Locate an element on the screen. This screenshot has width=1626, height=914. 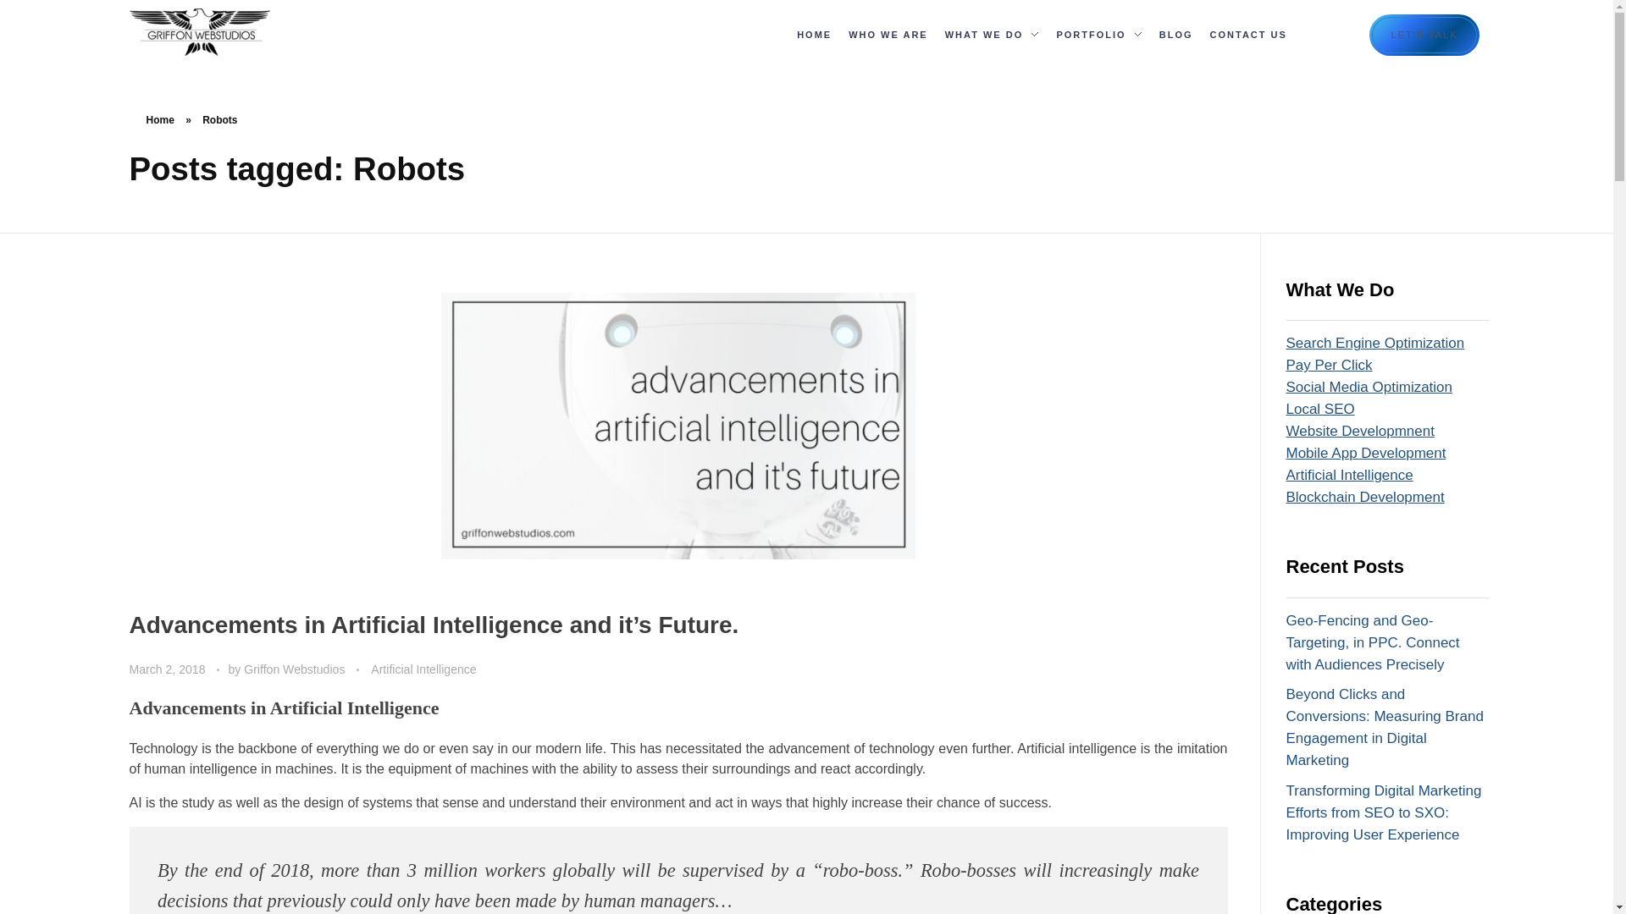
CONTACT US is located at coordinates (1248, 36).